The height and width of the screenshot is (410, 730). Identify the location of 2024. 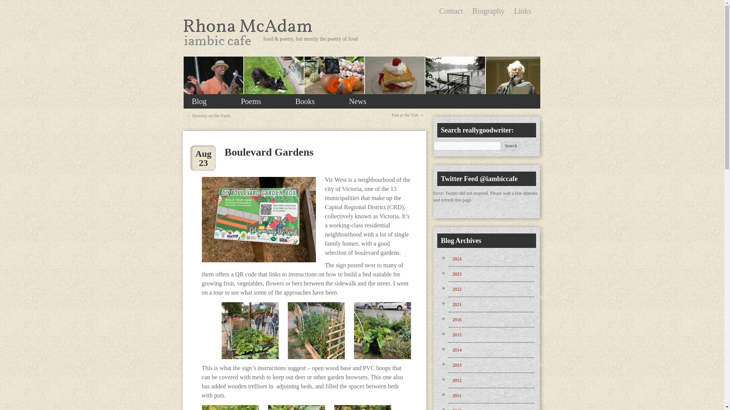
(457, 259).